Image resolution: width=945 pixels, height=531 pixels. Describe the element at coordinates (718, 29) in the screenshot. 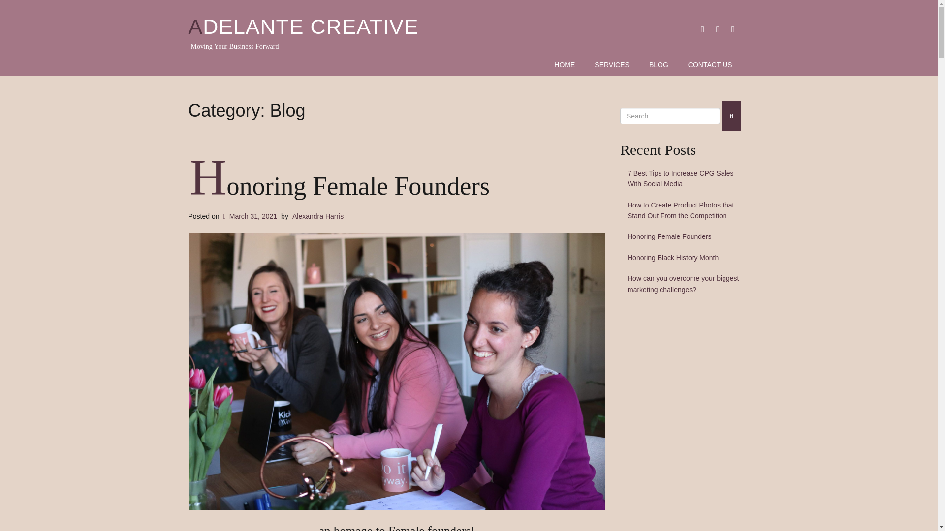

I see `LINKEDIN` at that location.